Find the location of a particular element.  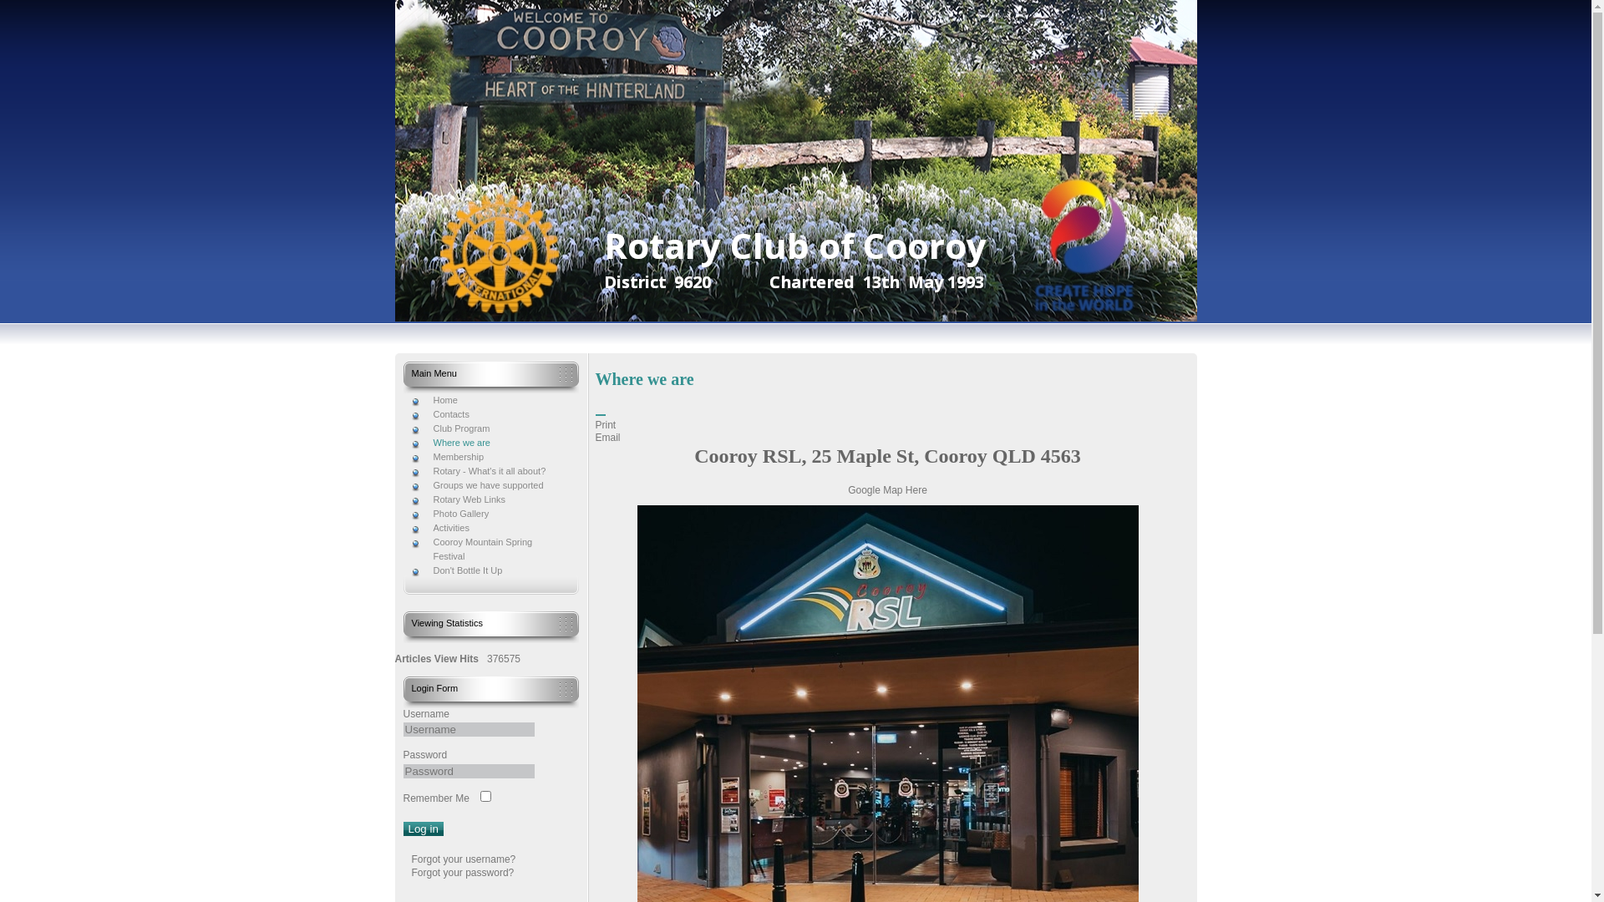

Log in is located at coordinates (423, 829).